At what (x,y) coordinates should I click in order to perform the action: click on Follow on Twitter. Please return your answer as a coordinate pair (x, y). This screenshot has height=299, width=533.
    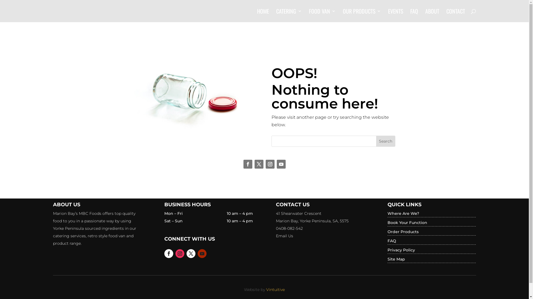
    Looking at the image, I should click on (259, 164).